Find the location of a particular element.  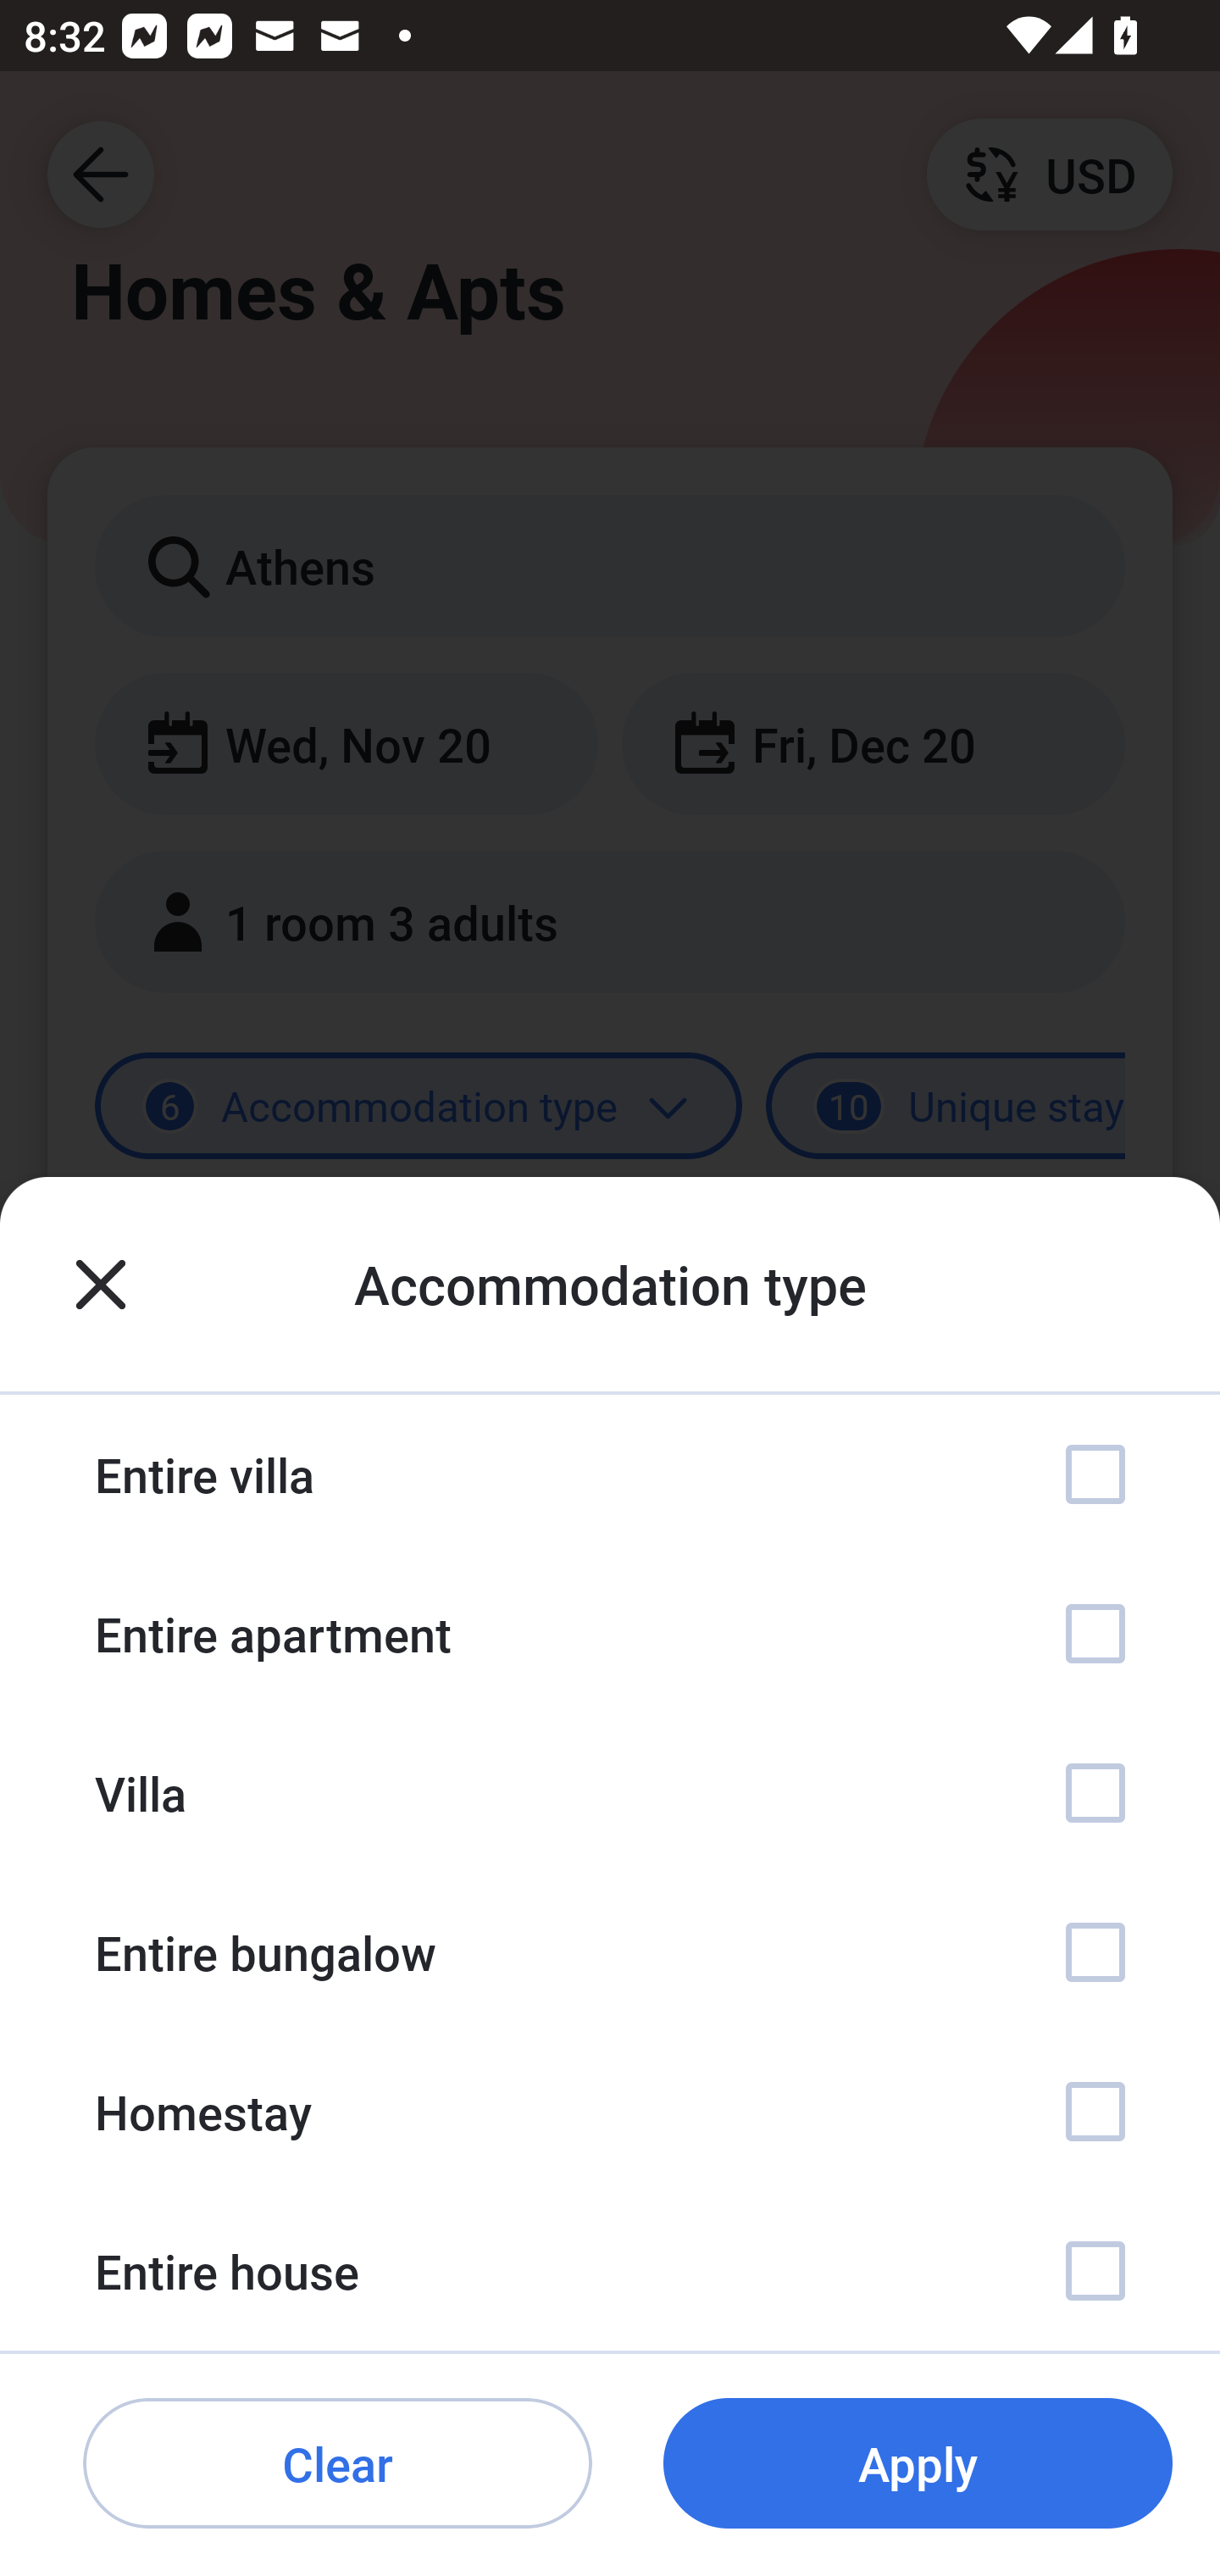

Entire apartment is located at coordinates (610, 1634).